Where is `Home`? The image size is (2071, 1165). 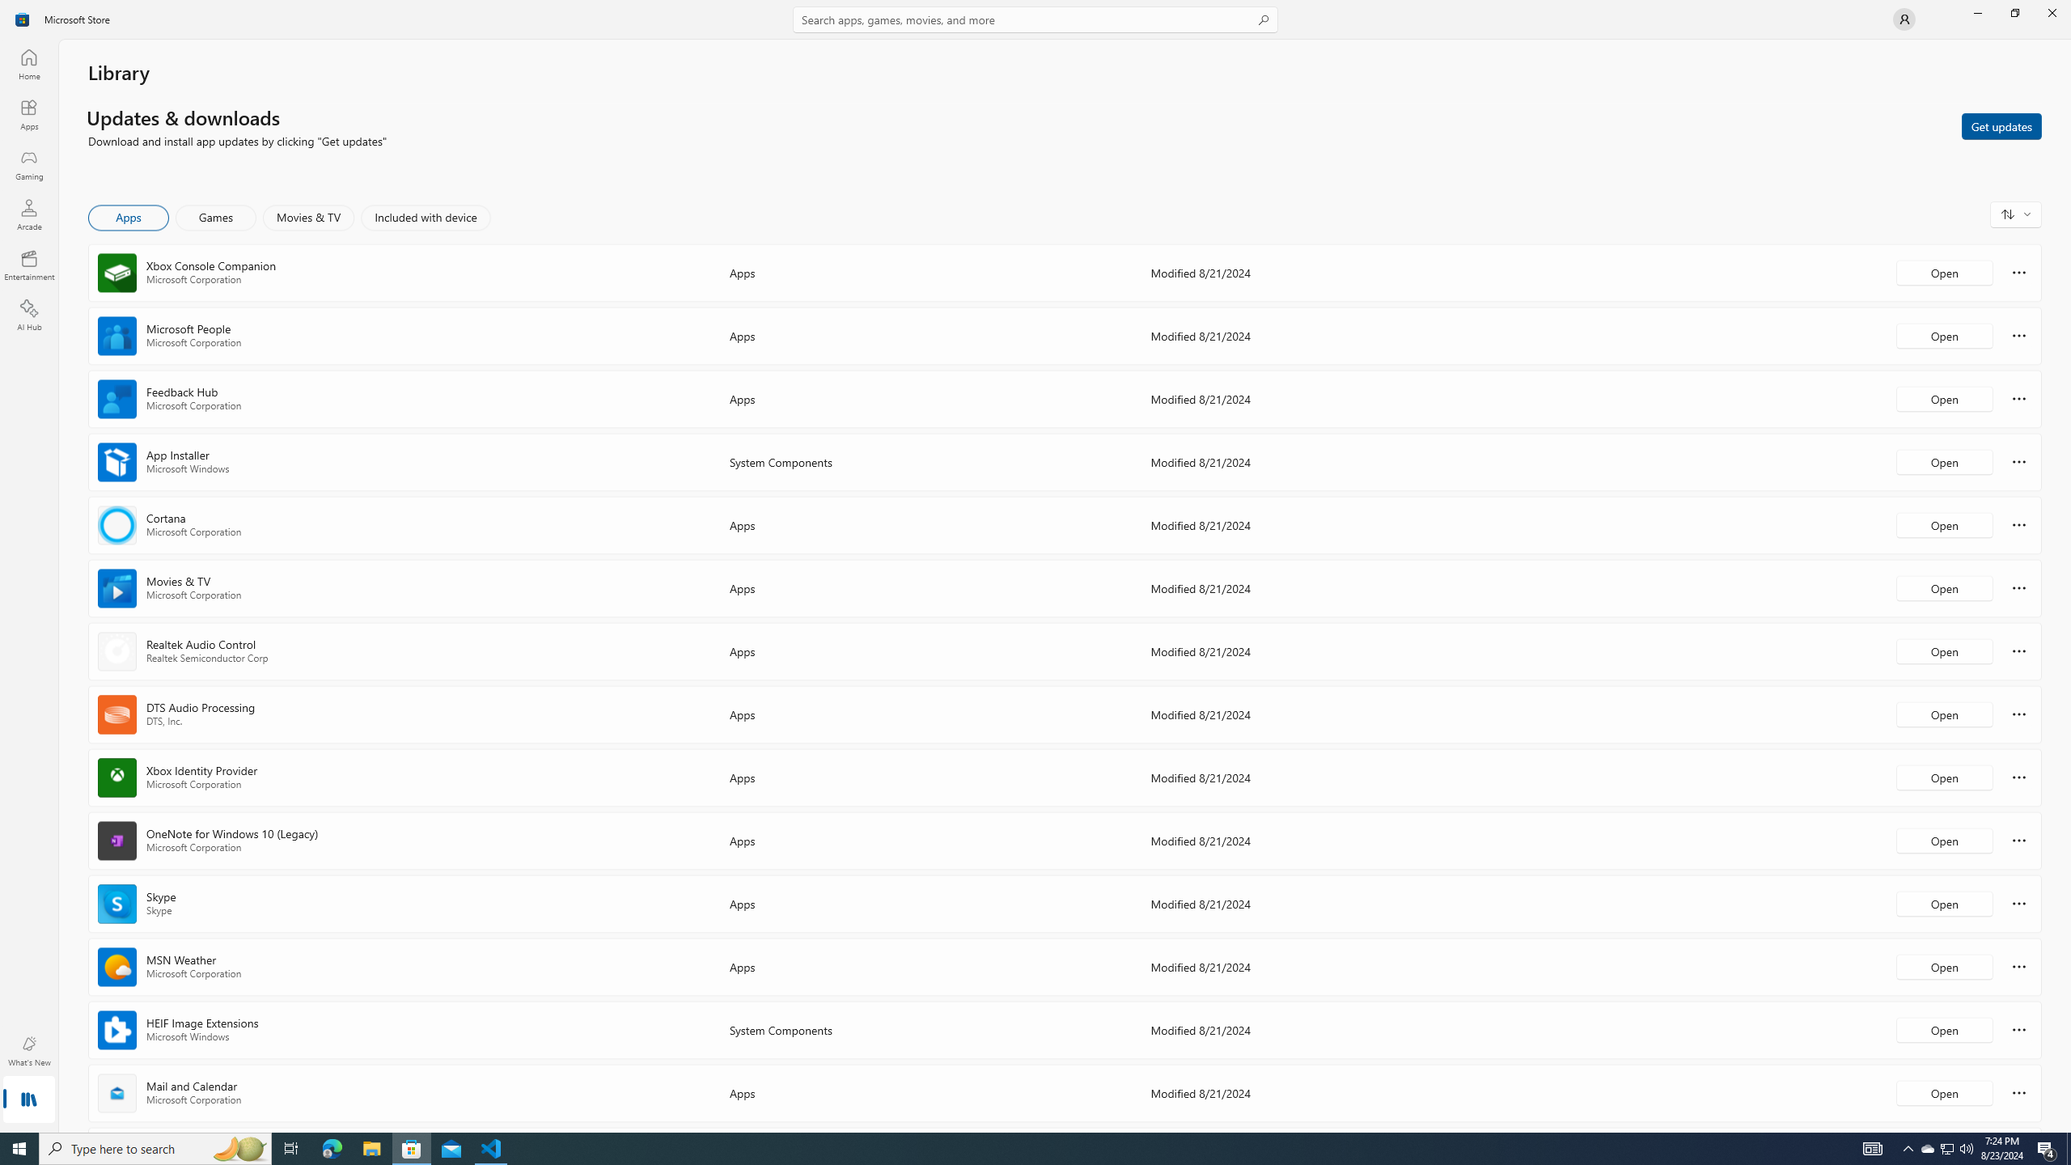
Home is located at coordinates (29, 64).